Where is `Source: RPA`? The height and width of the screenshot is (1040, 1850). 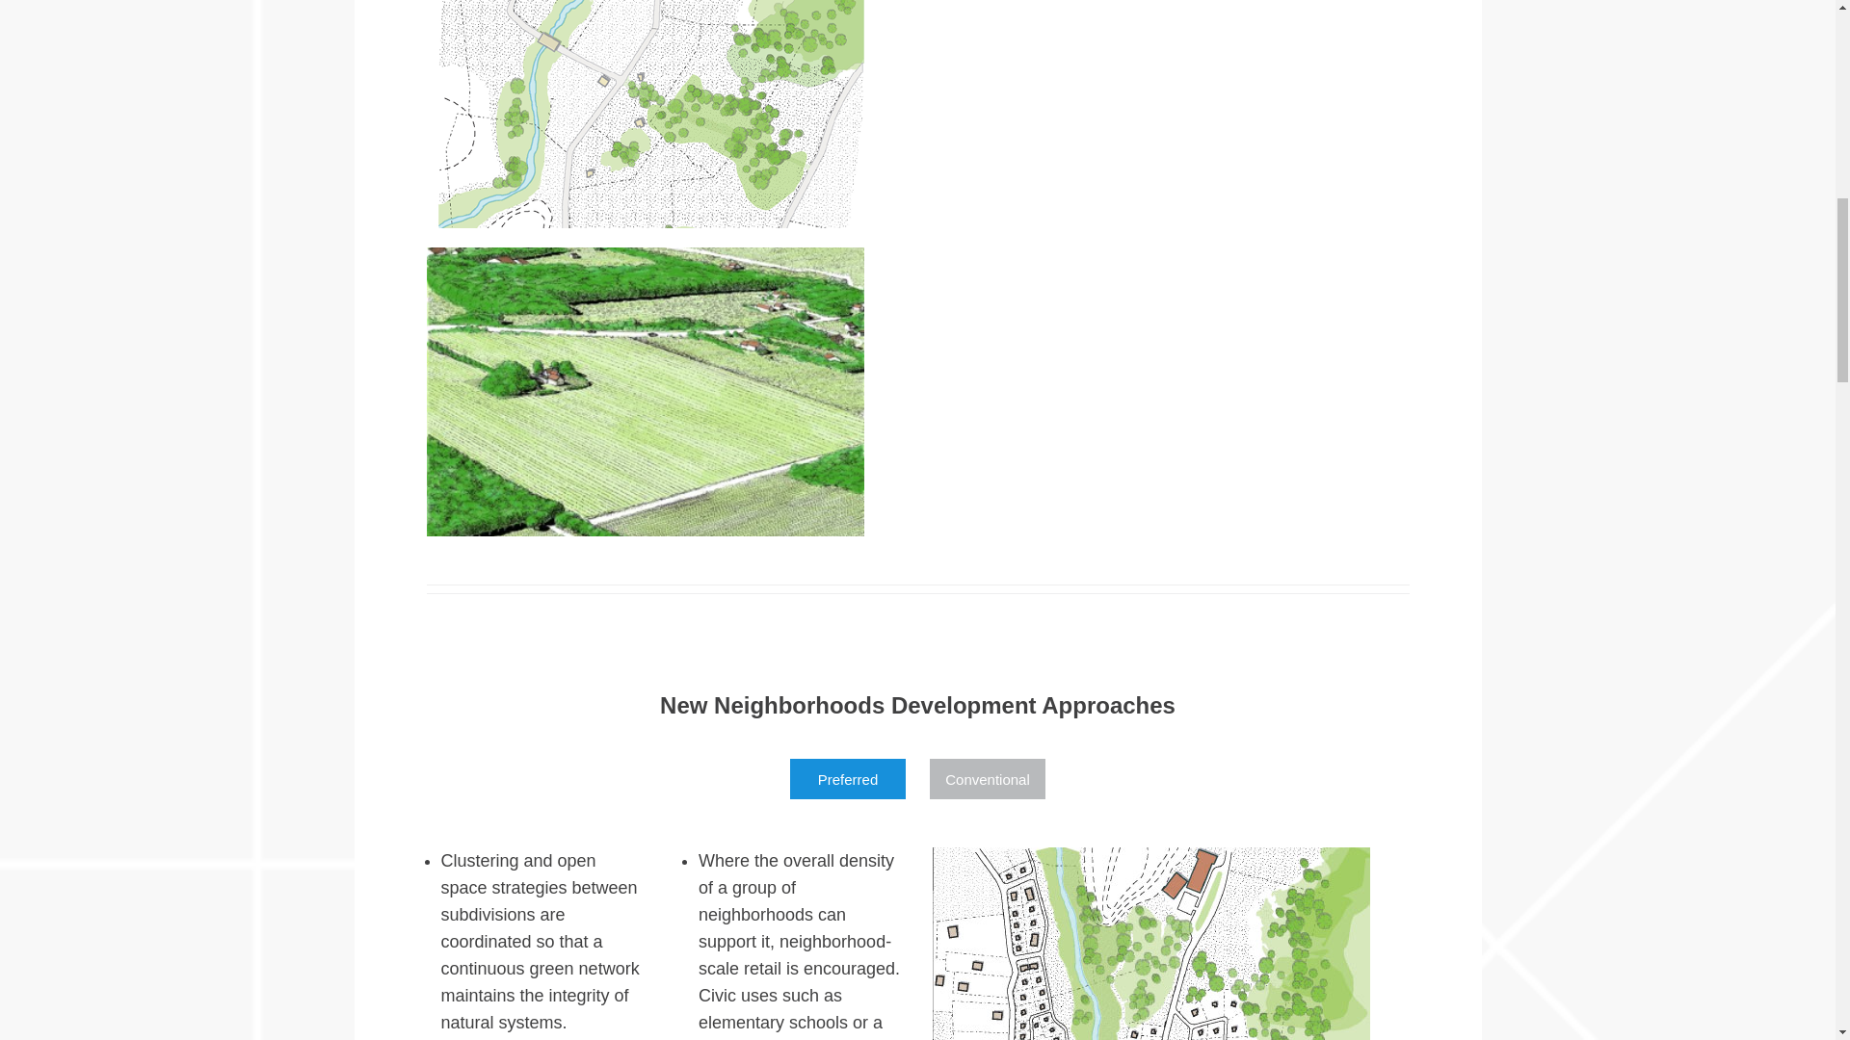 Source: RPA is located at coordinates (644, 114).